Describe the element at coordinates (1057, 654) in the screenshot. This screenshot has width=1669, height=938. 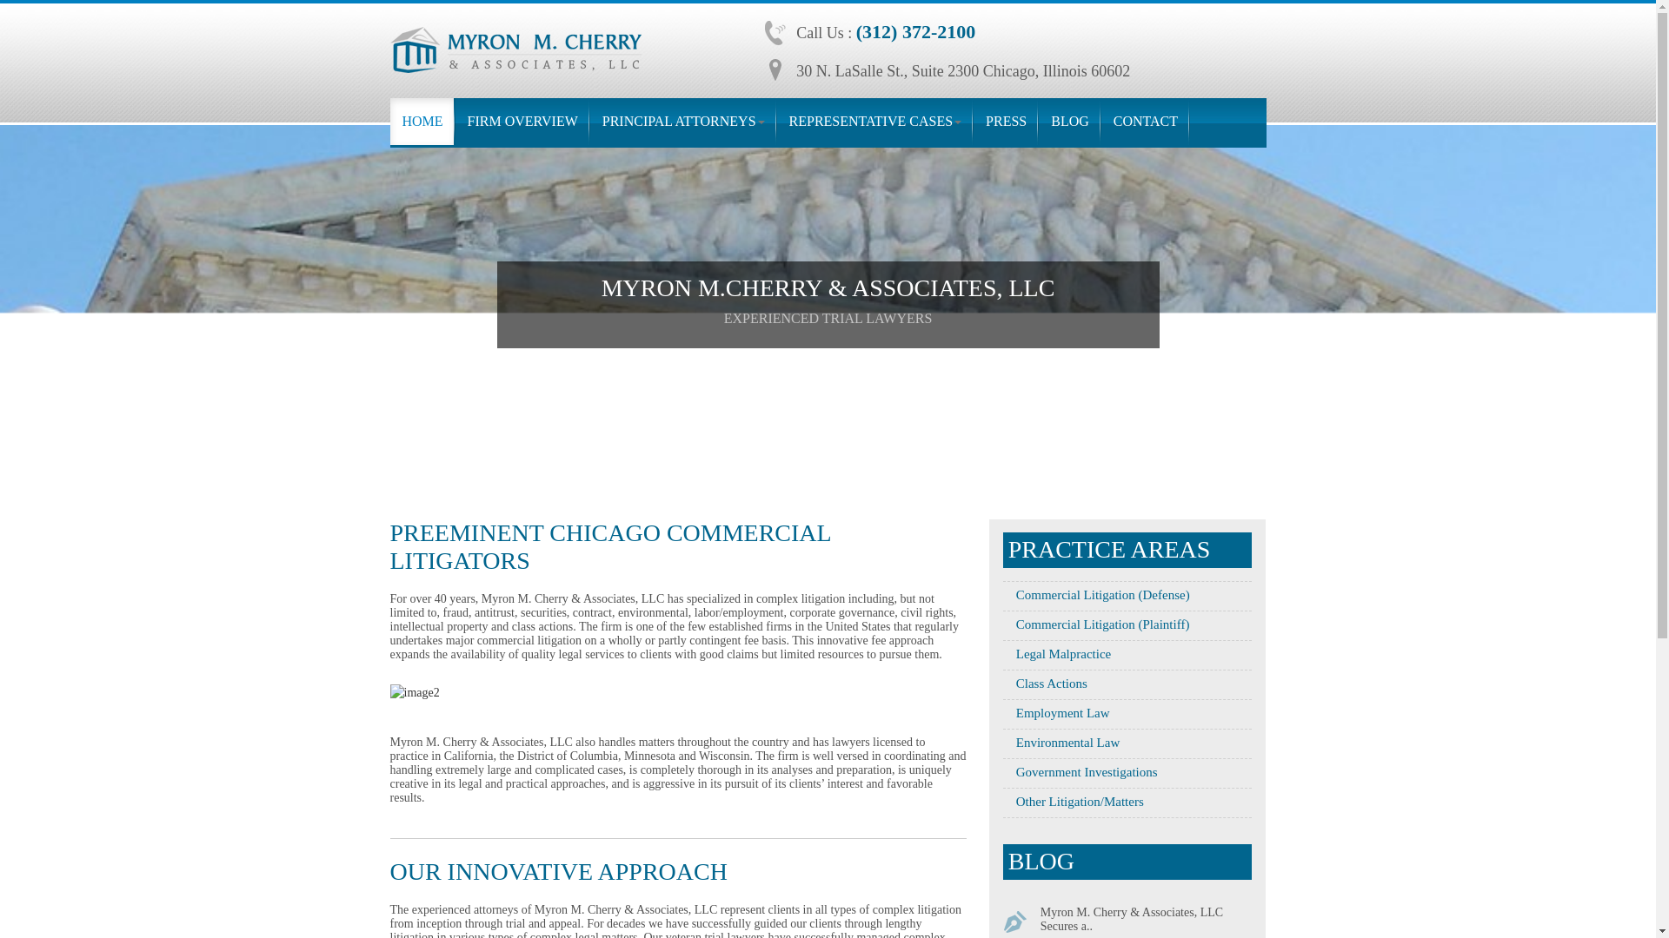
I see `Legal Malpractice` at that location.